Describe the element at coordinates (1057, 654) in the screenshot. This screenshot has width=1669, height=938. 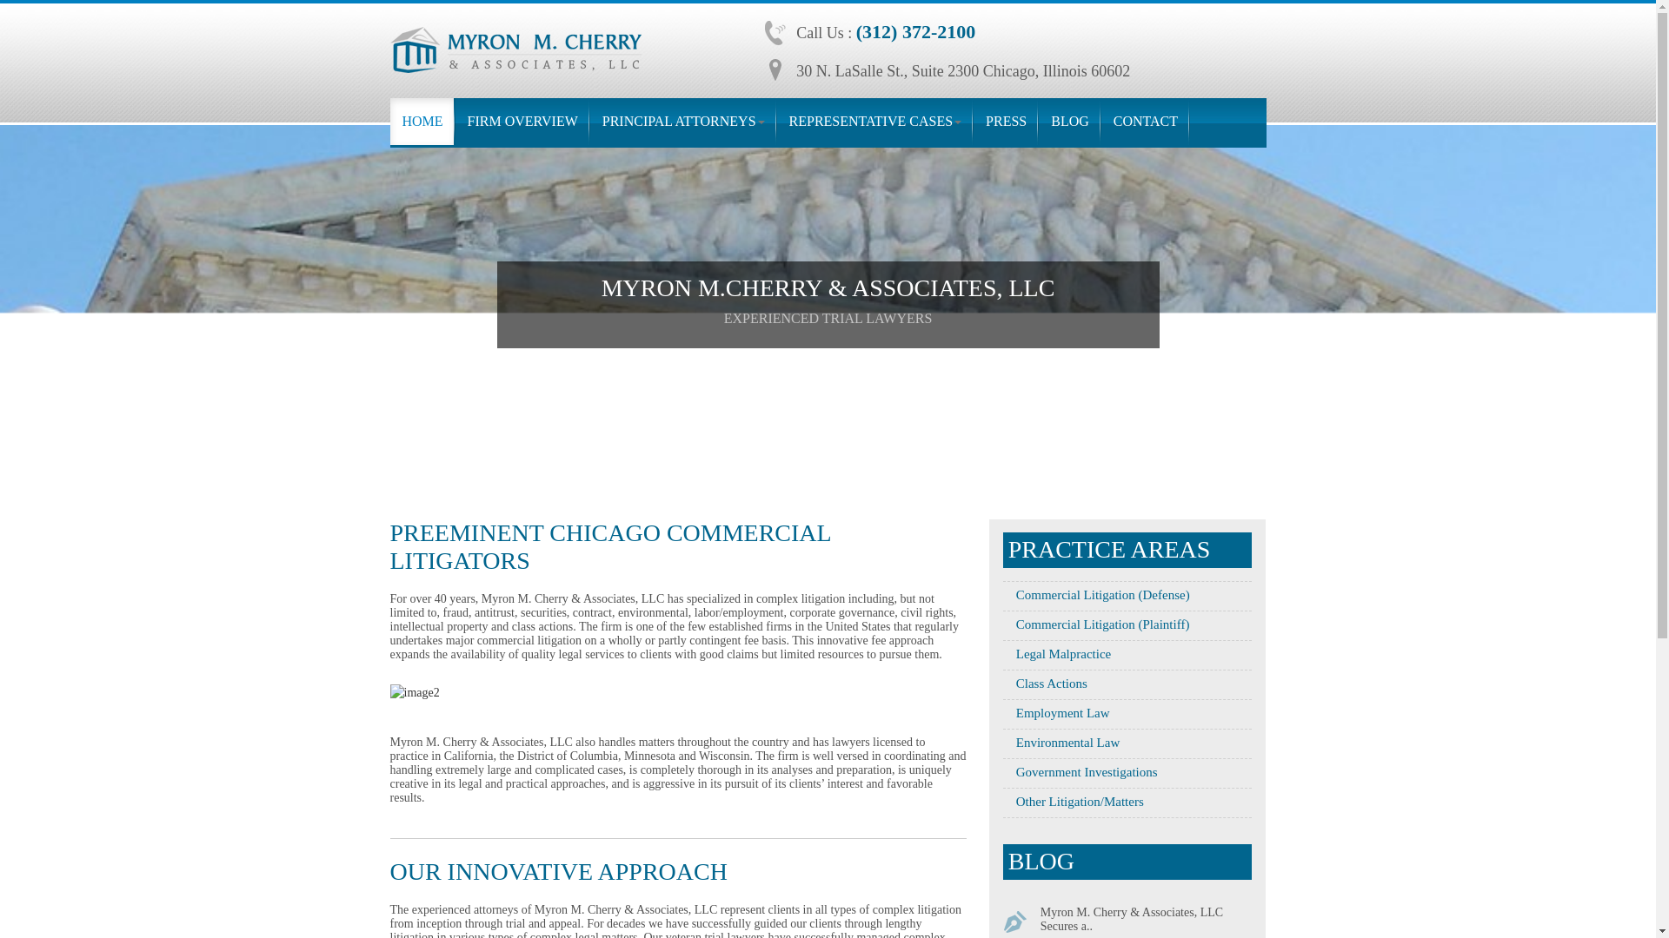
I see `Legal Malpractice` at that location.